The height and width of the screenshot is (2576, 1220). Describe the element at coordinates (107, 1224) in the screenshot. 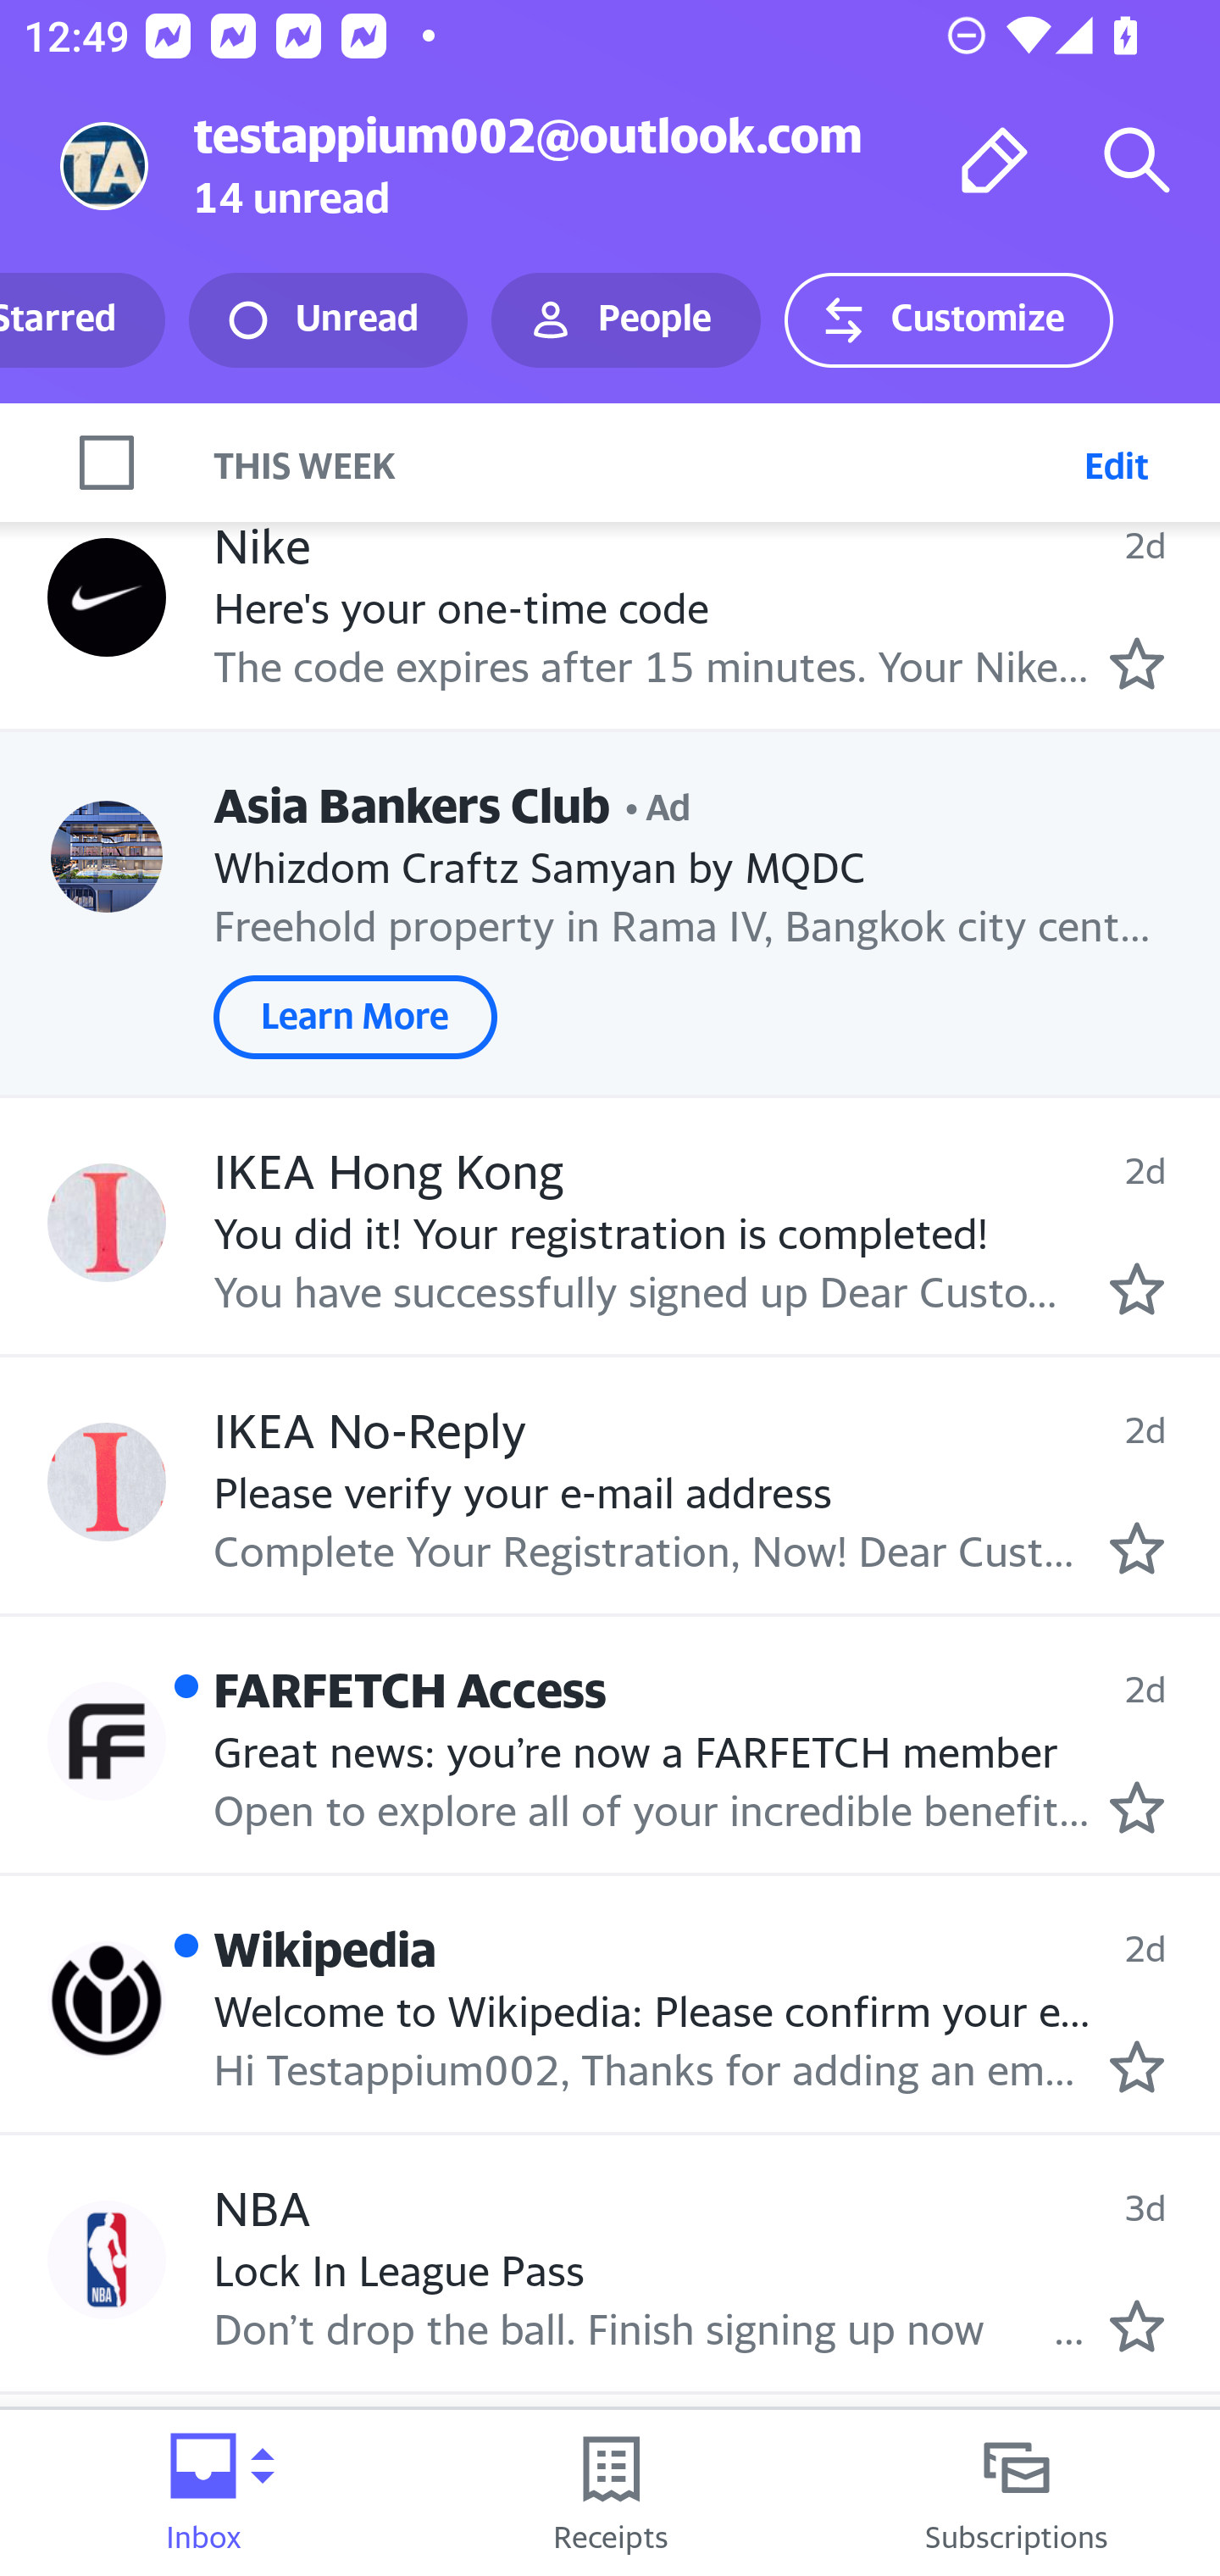

I see `Profile
IKEA Hong Kong` at that location.